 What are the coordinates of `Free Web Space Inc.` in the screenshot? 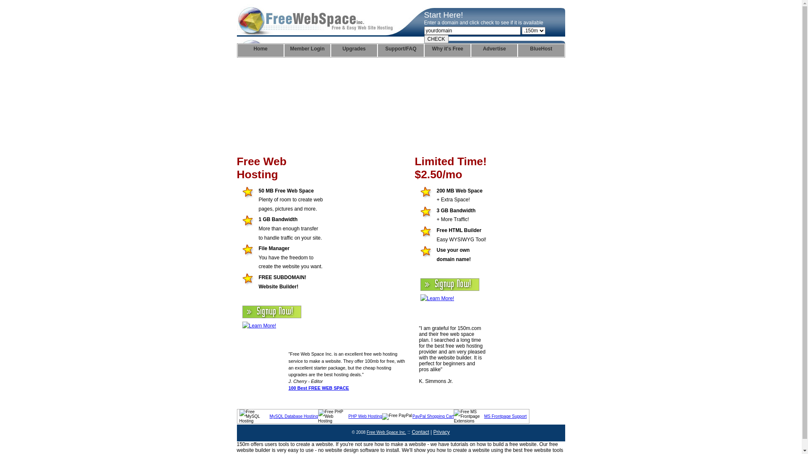 It's located at (386, 432).